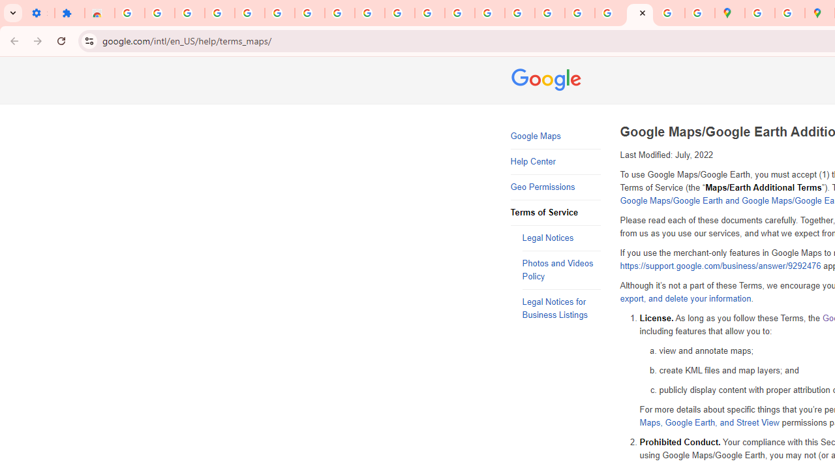 The height and width of the screenshot is (470, 835). What do you see at coordinates (100, 13) in the screenshot?
I see `Reviews: Helix Fruit Jump Arcade Game` at bounding box center [100, 13].